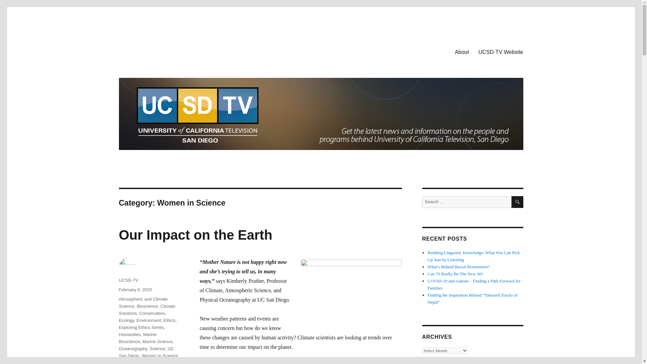 The height and width of the screenshot is (364, 647). What do you see at coordinates (462, 52) in the screenshot?
I see `About` at bounding box center [462, 52].